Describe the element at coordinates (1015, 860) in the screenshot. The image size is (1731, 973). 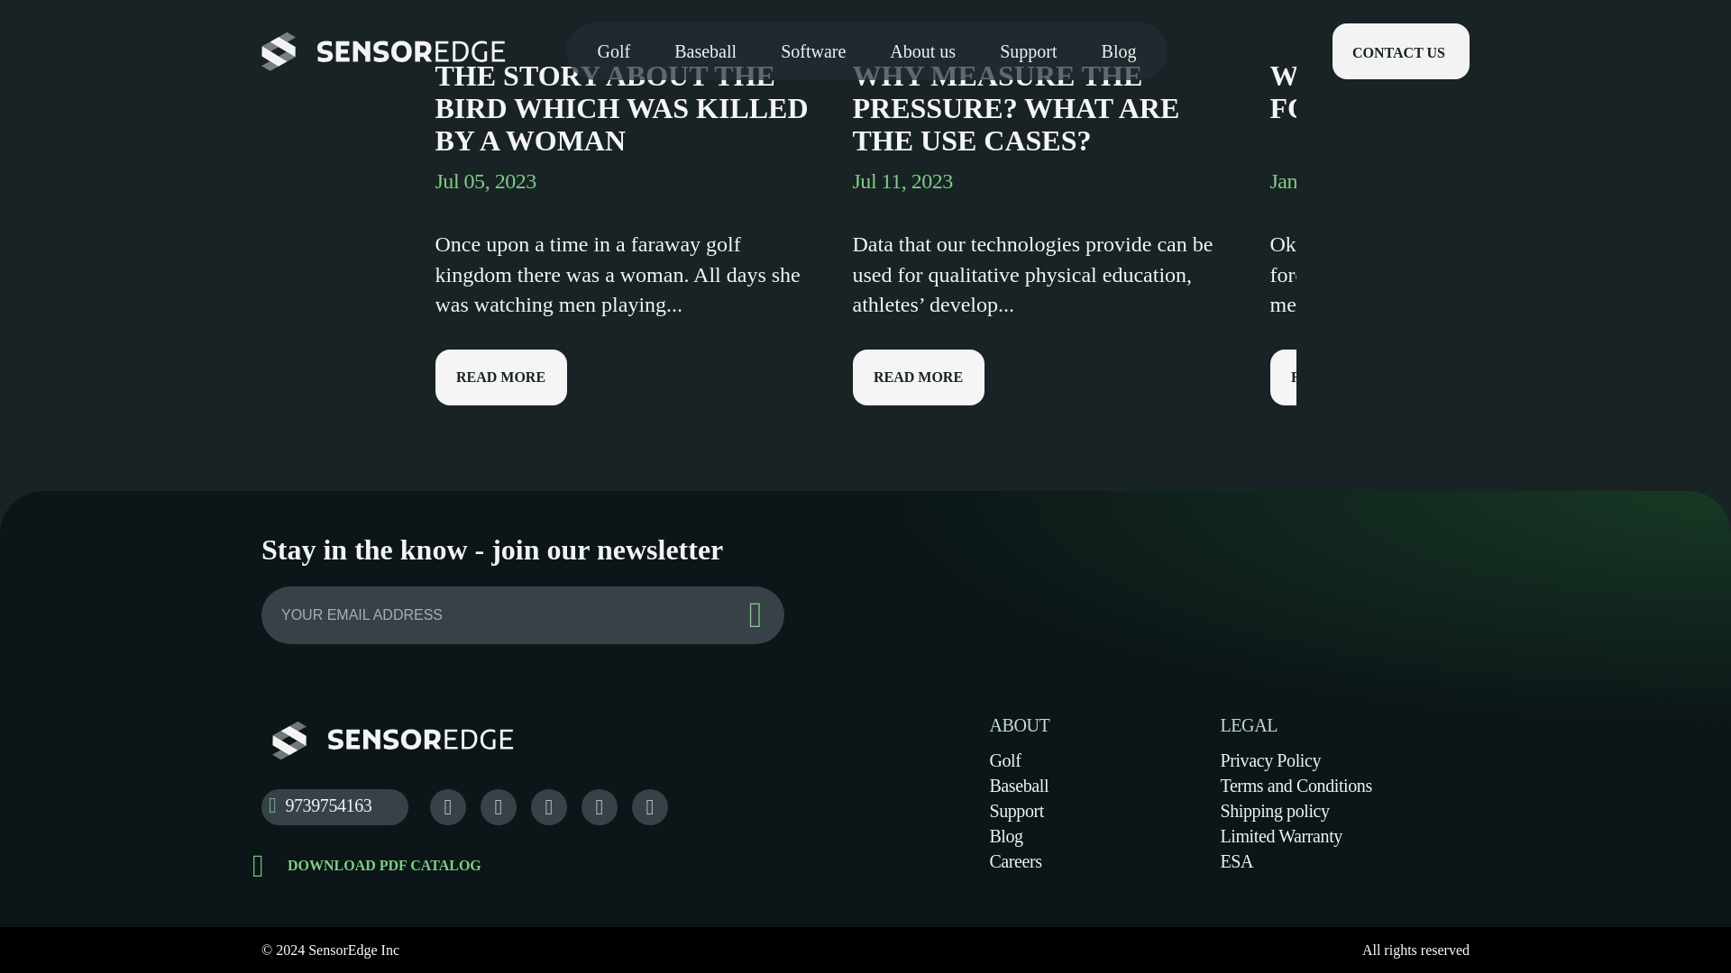
I see `Careers` at that location.